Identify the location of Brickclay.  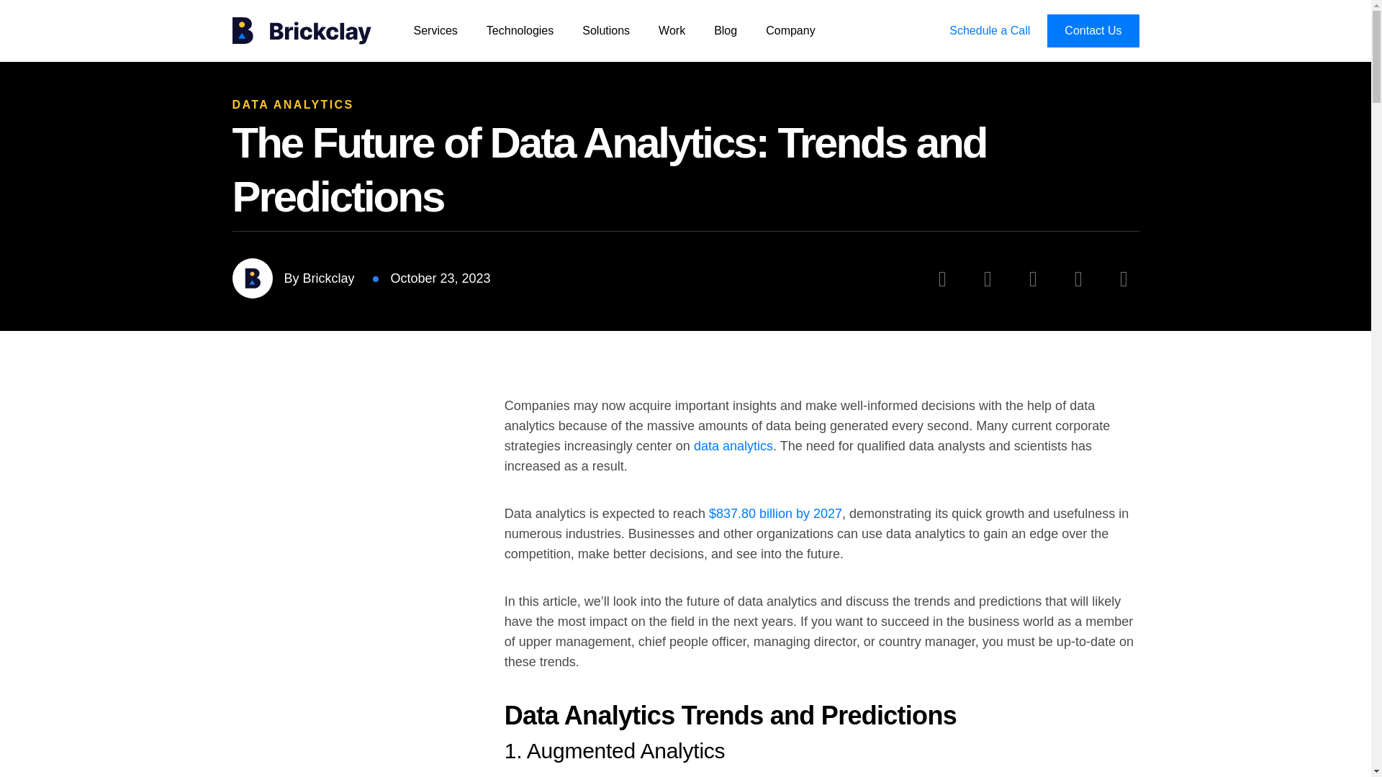
(303, 30).